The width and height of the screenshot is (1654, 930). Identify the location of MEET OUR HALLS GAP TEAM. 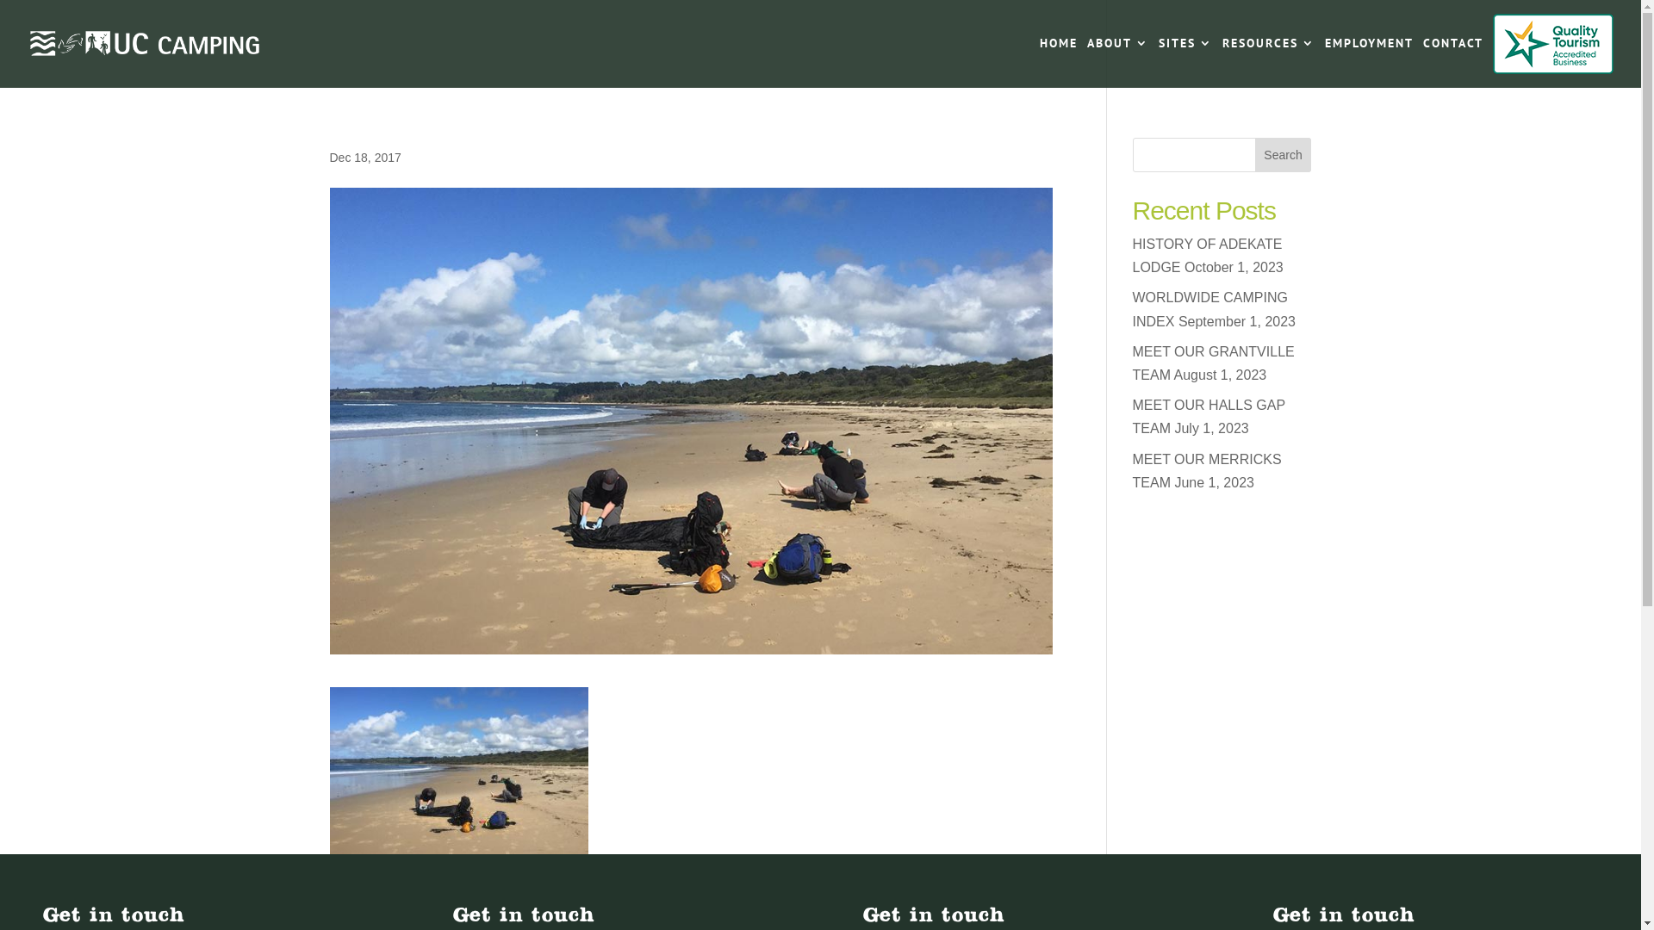
(1209, 417).